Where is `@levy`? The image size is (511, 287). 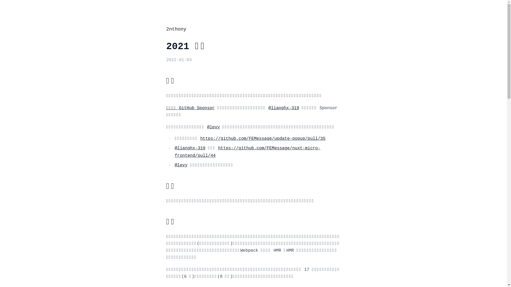 @levy is located at coordinates (181, 165).